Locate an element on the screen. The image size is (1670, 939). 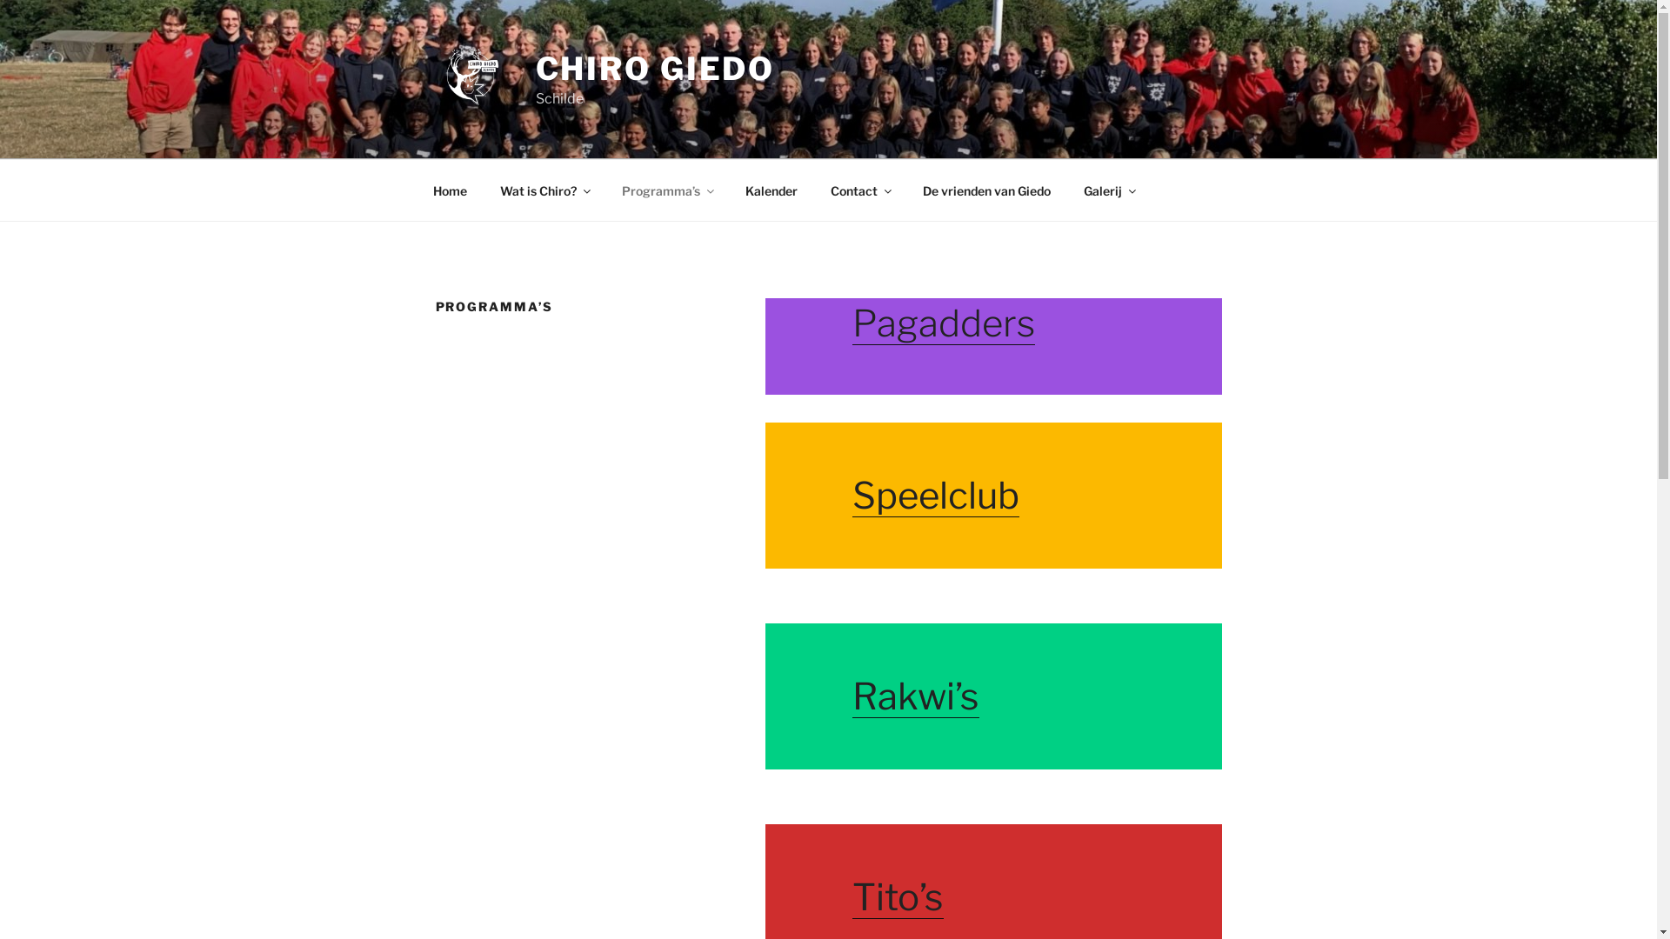
Contact is located at coordinates (861, 190).